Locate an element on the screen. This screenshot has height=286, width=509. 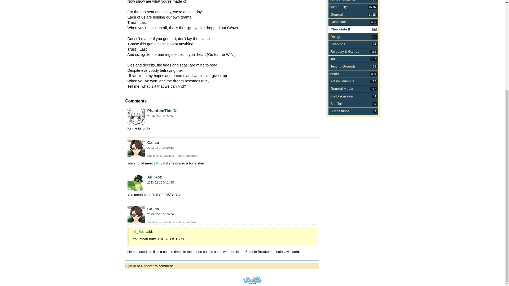
415 discussions is located at coordinates (374, 52).